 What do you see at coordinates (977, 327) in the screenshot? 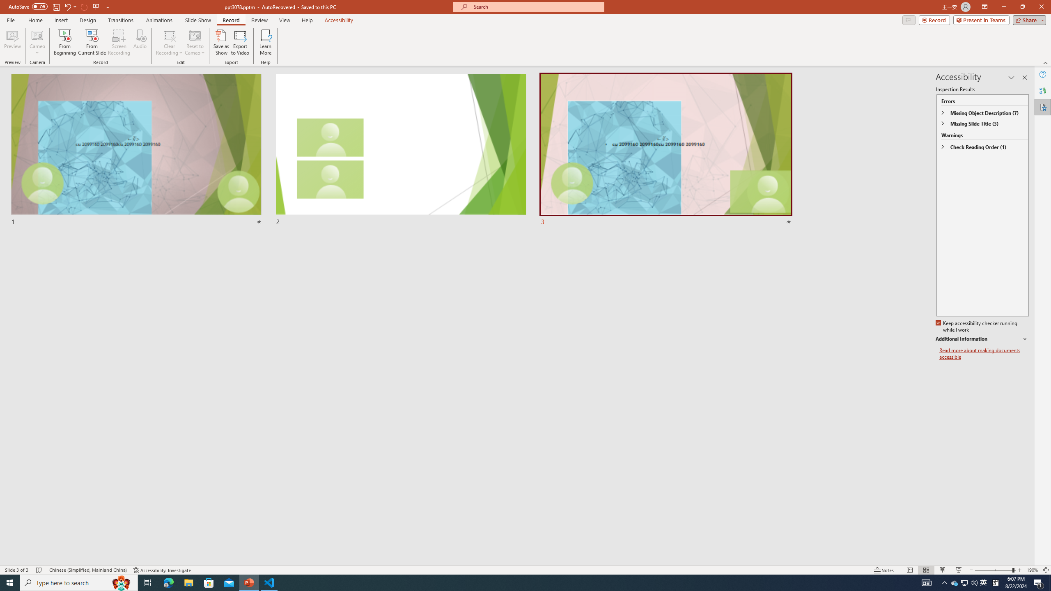
I see `Keep accessibility checker running while I work` at bounding box center [977, 327].